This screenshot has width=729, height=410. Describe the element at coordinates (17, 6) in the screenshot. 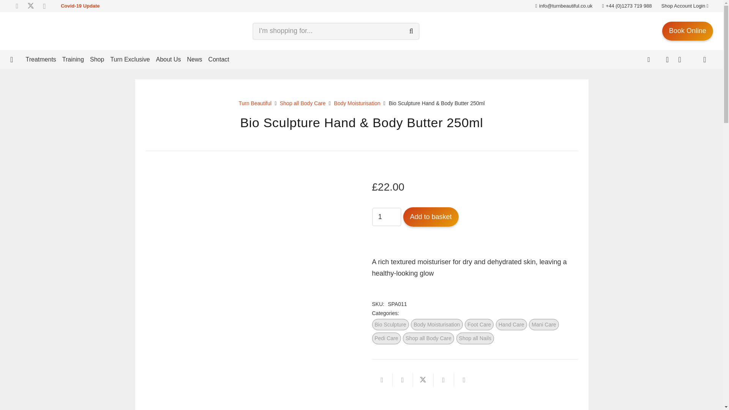

I see `Facebook` at that location.